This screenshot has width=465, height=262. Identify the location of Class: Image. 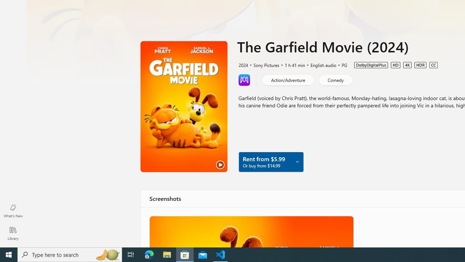
(251, 231).